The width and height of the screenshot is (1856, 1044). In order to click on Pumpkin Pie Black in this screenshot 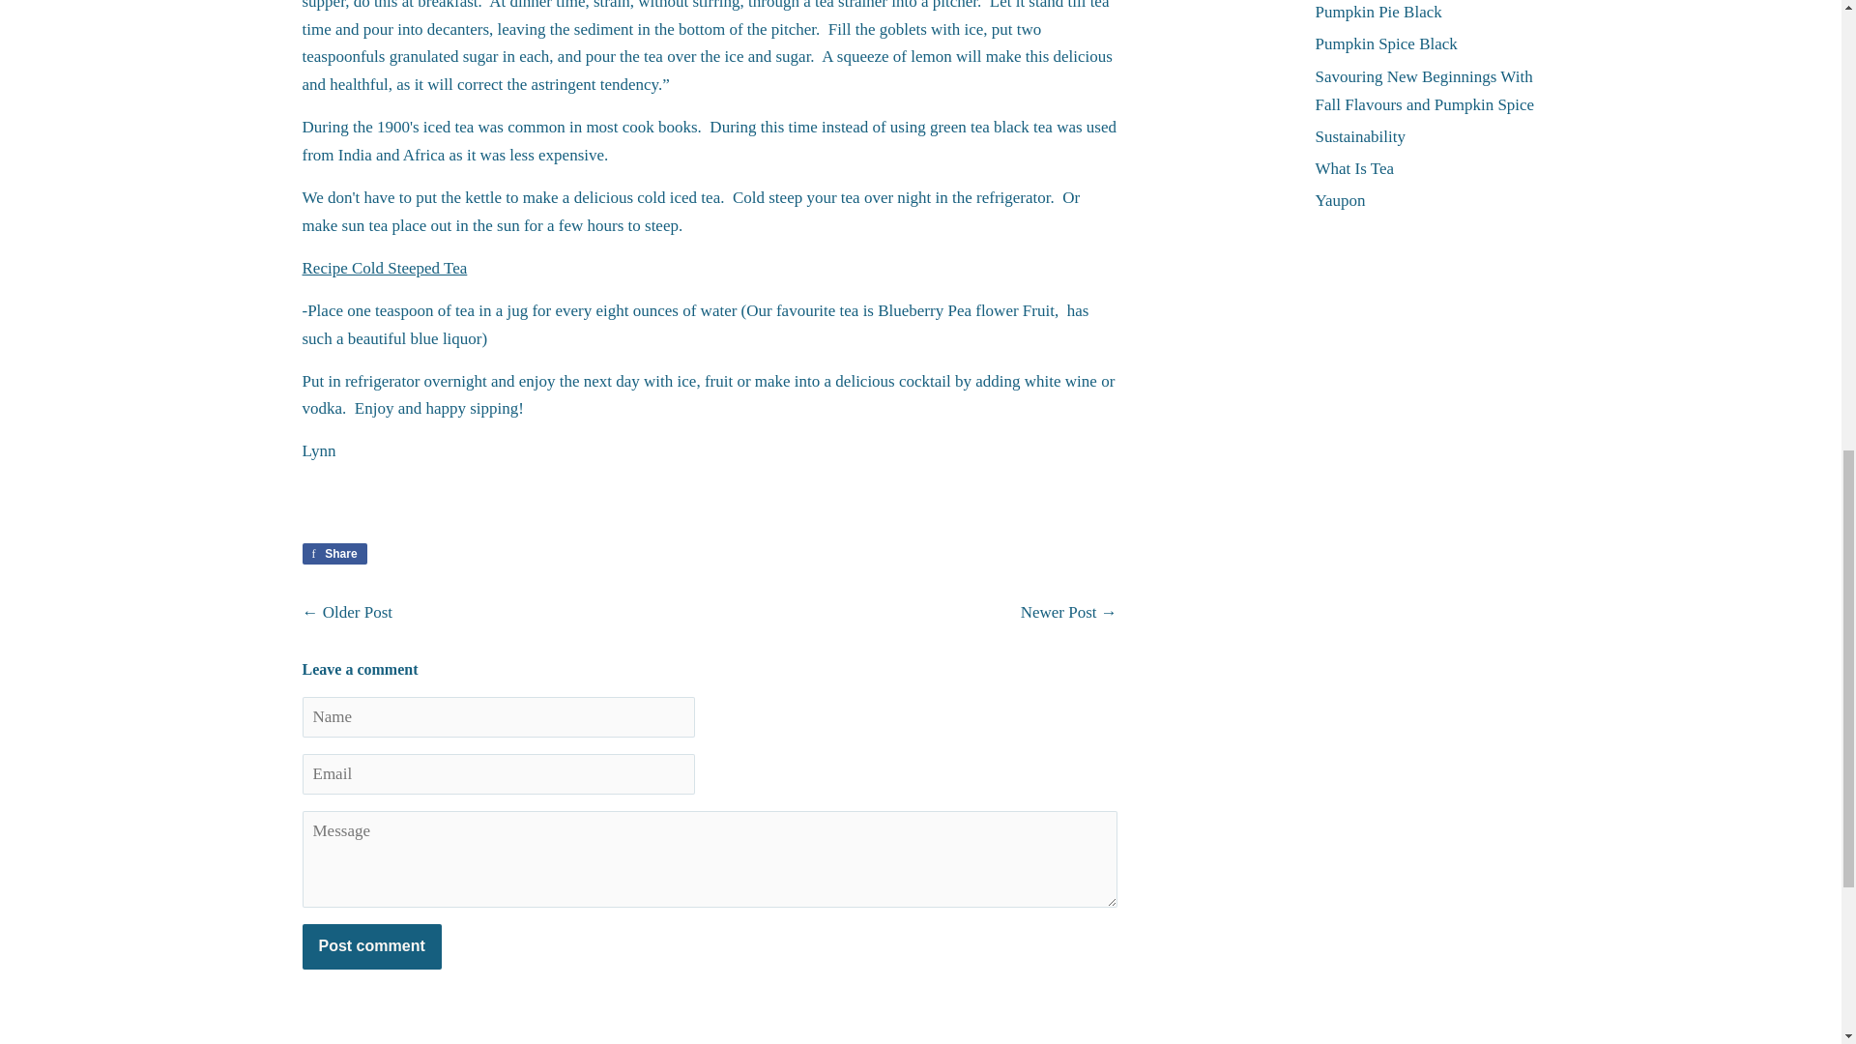, I will do `click(358, 612)`.